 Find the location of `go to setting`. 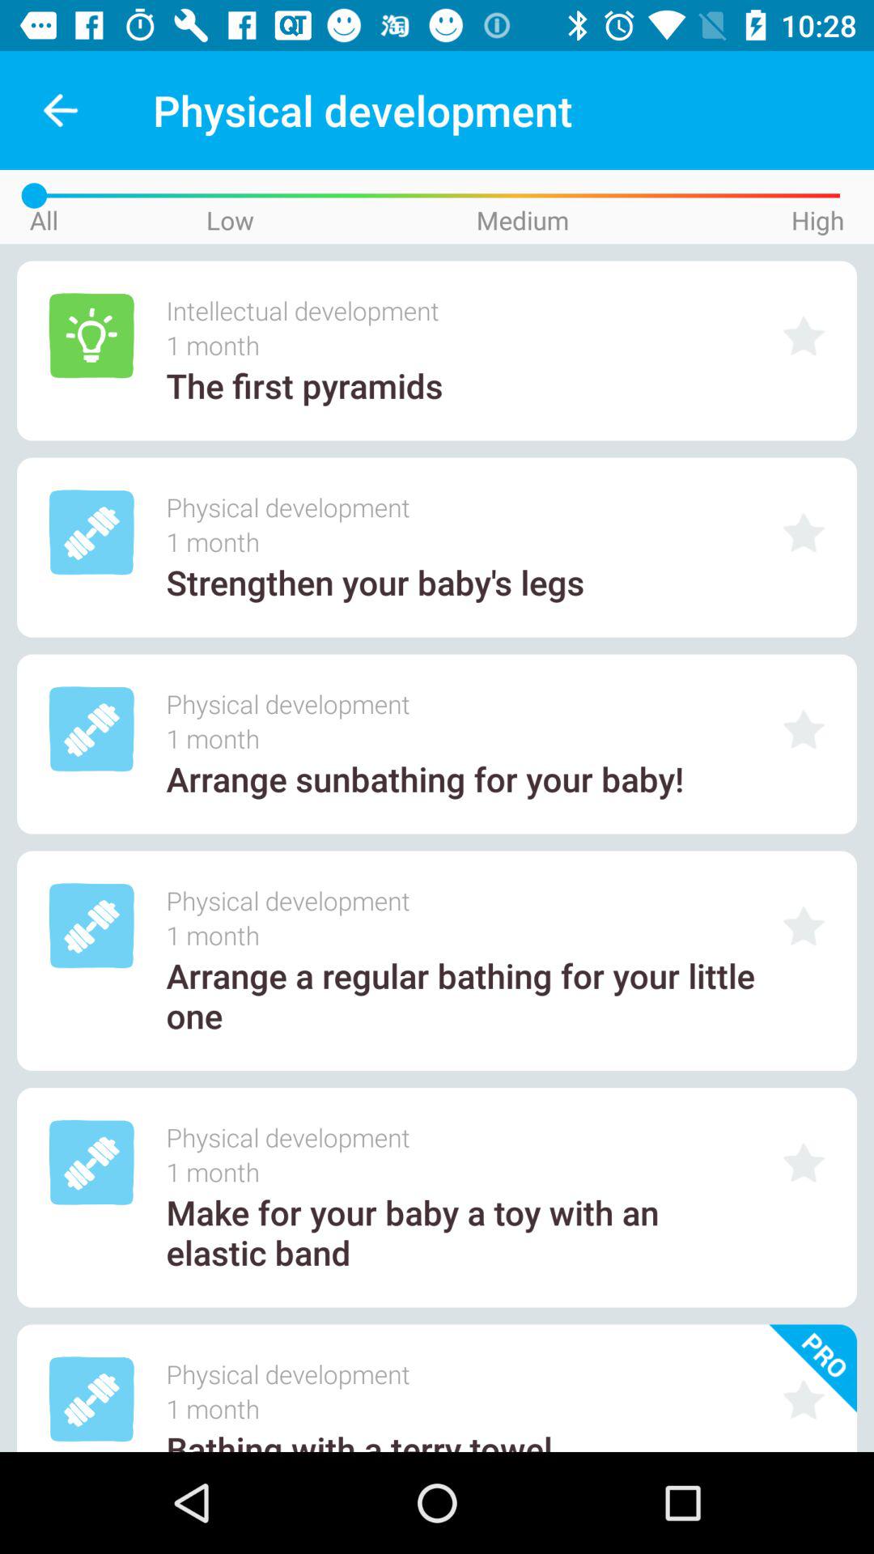

go to setting is located at coordinates (804, 1162).